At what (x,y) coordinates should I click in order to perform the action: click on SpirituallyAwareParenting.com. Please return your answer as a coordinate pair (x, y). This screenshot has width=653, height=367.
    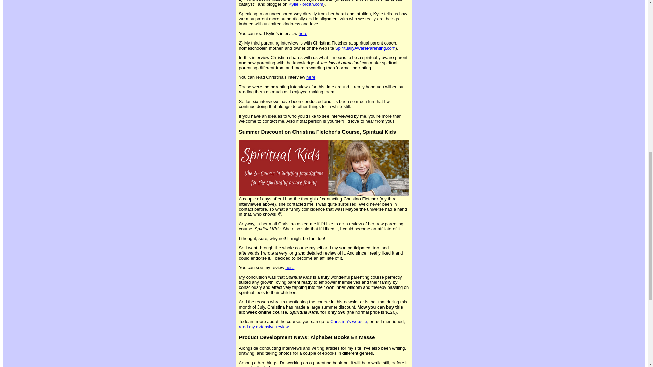
    Looking at the image, I should click on (365, 48).